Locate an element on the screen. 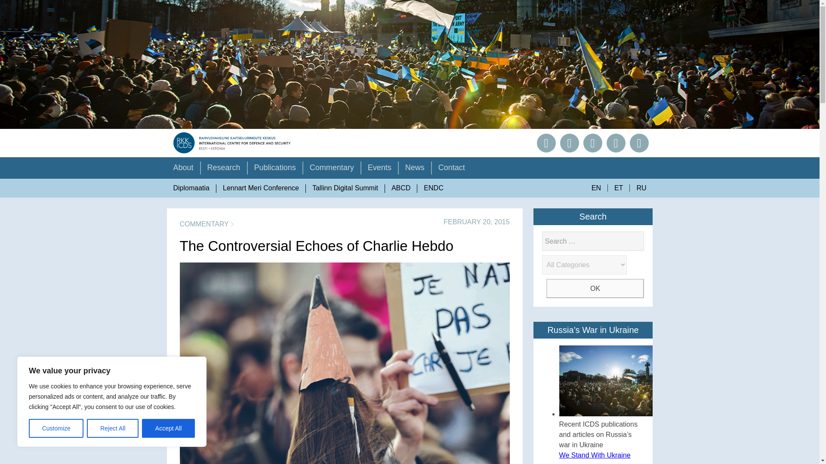 This screenshot has height=464, width=826. Lennart Meri Conference is located at coordinates (261, 188).